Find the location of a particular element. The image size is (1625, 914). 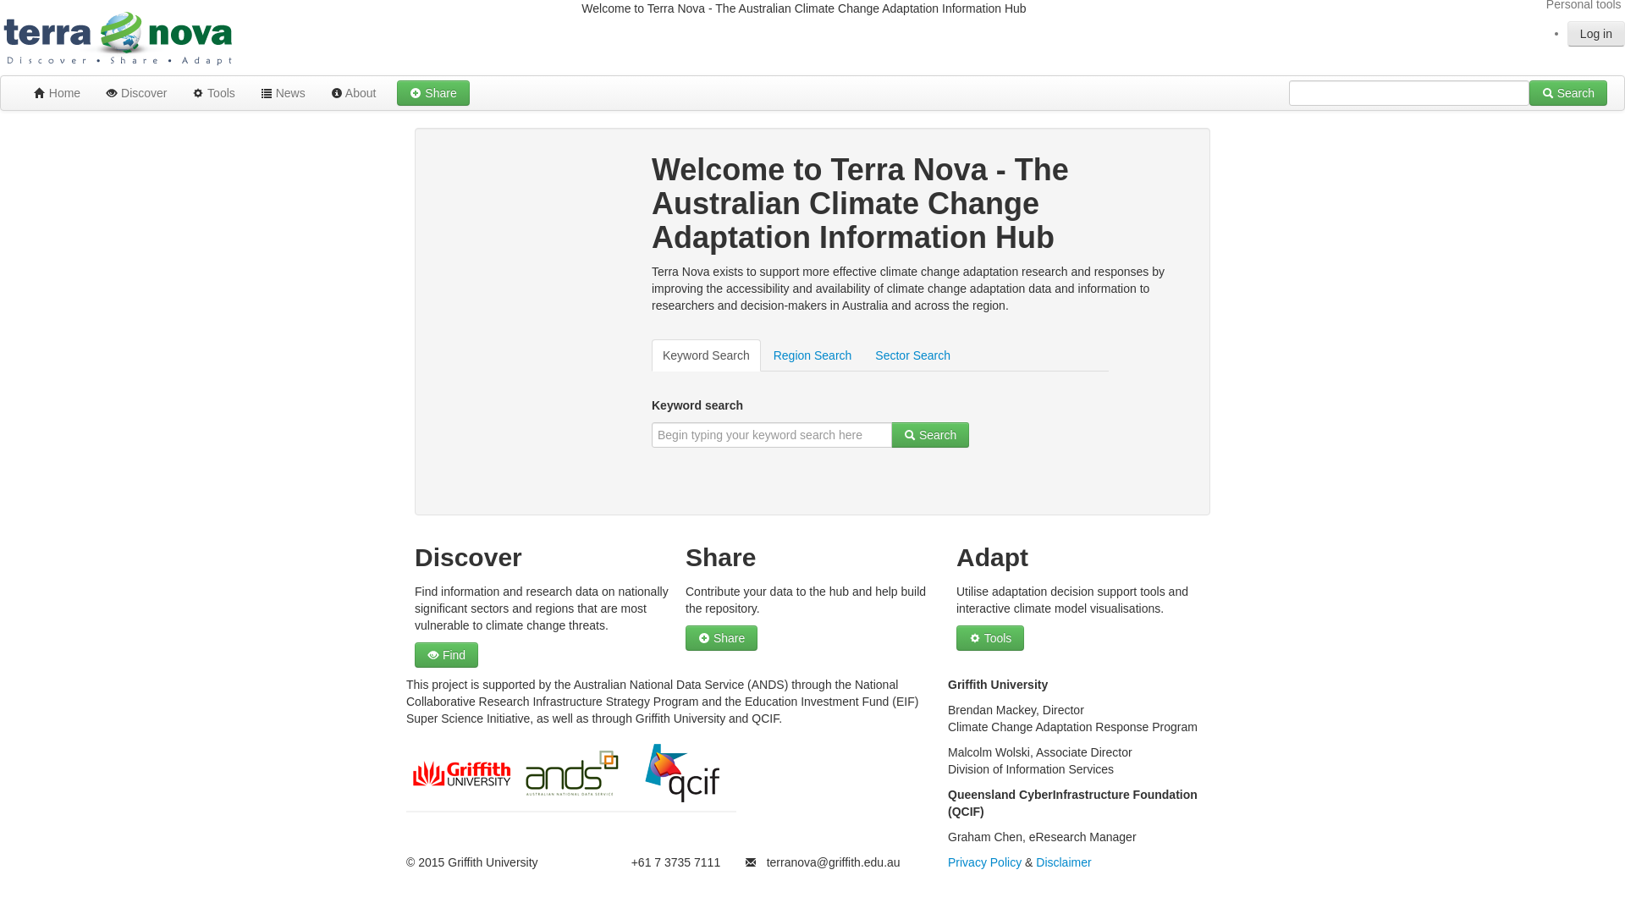

Find is located at coordinates (446, 655).